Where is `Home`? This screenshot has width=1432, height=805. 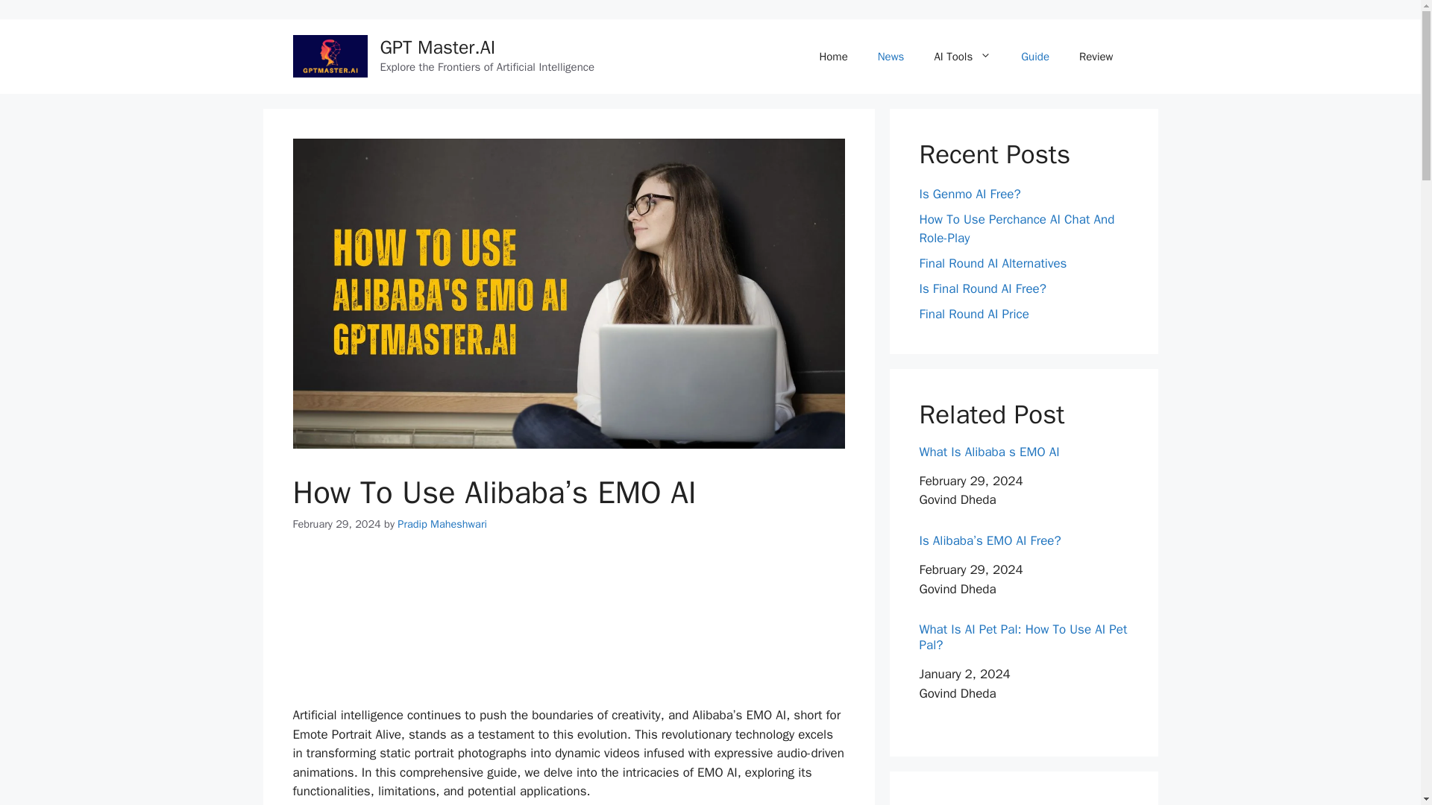 Home is located at coordinates (832, 57).